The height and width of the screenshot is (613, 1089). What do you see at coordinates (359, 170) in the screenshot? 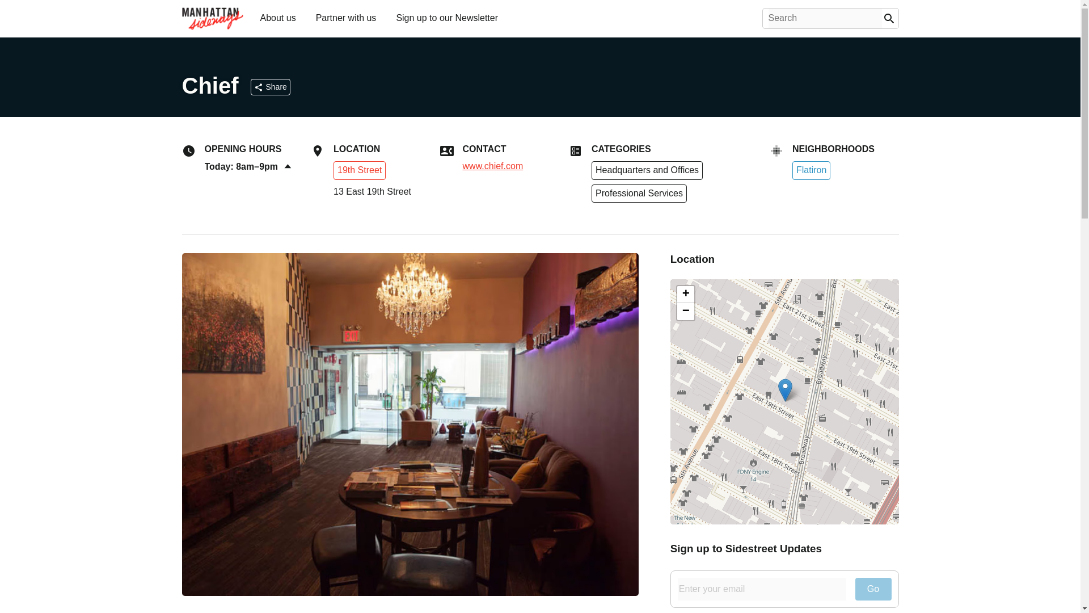
I see `19th Street` at bounding box center [359, 170].